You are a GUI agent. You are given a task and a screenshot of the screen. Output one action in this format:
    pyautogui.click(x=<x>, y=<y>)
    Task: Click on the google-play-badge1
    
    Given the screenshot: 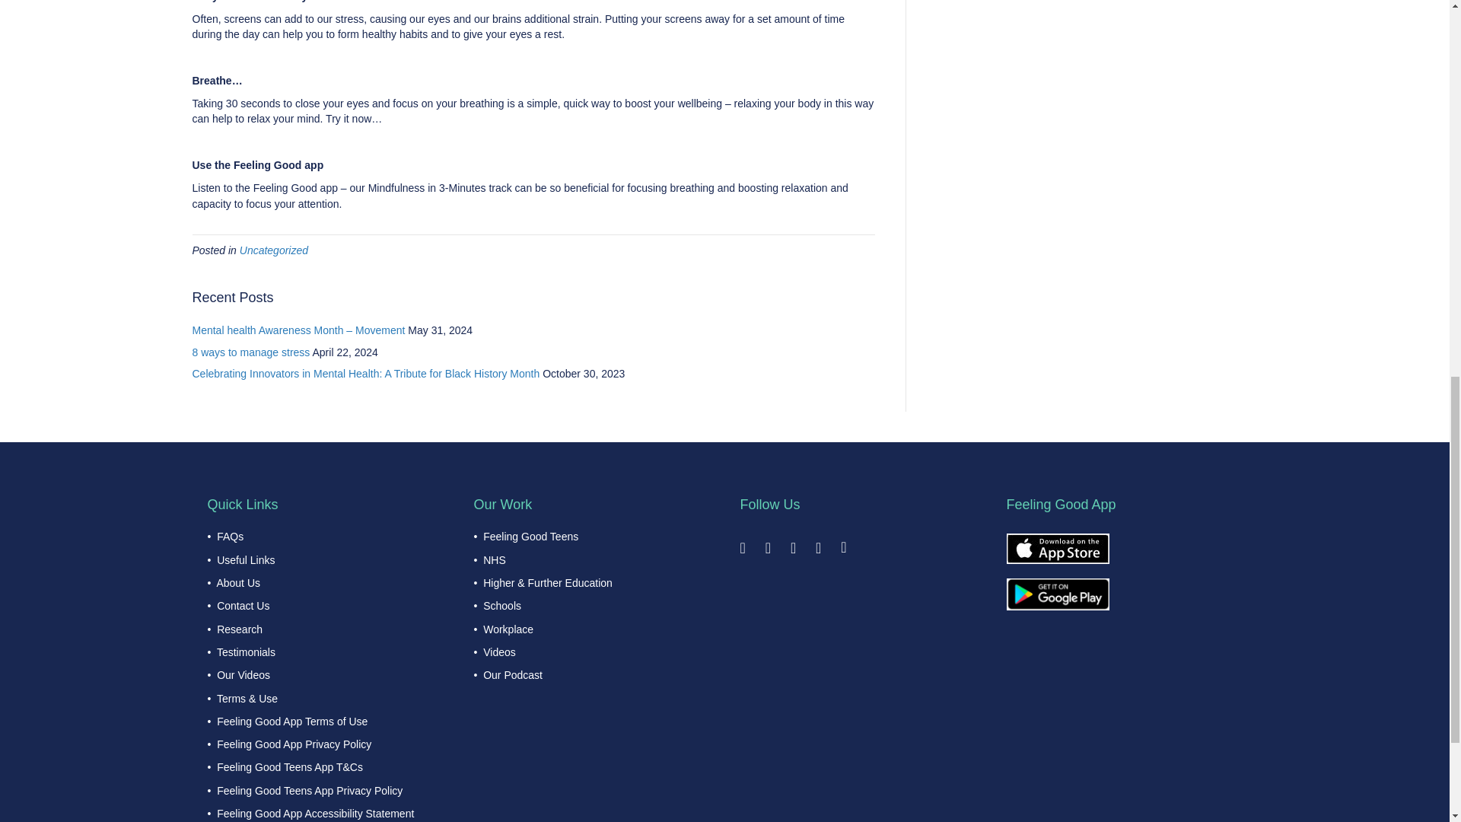 What is the action you would take?
    pyautogui.click(x=1058, y=594)
    